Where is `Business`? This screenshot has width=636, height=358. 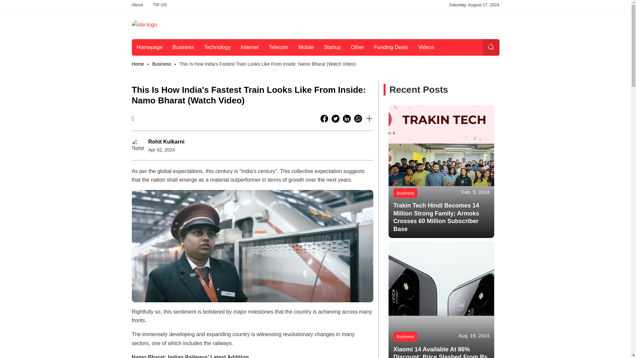
Business is located at coordinates (183, 47).